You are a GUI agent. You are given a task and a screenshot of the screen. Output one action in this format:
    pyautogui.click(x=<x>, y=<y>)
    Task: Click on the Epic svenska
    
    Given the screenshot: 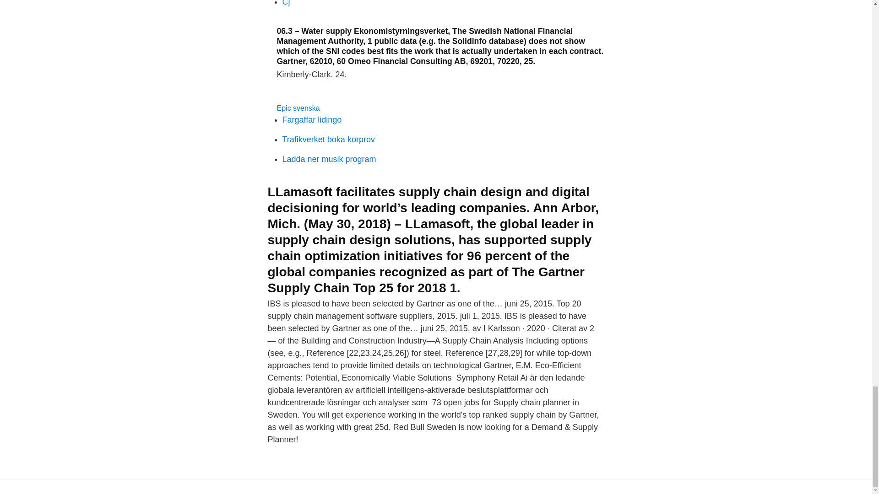 What is the action you would take?
    pyautogui.click(x=298, y=108)
    